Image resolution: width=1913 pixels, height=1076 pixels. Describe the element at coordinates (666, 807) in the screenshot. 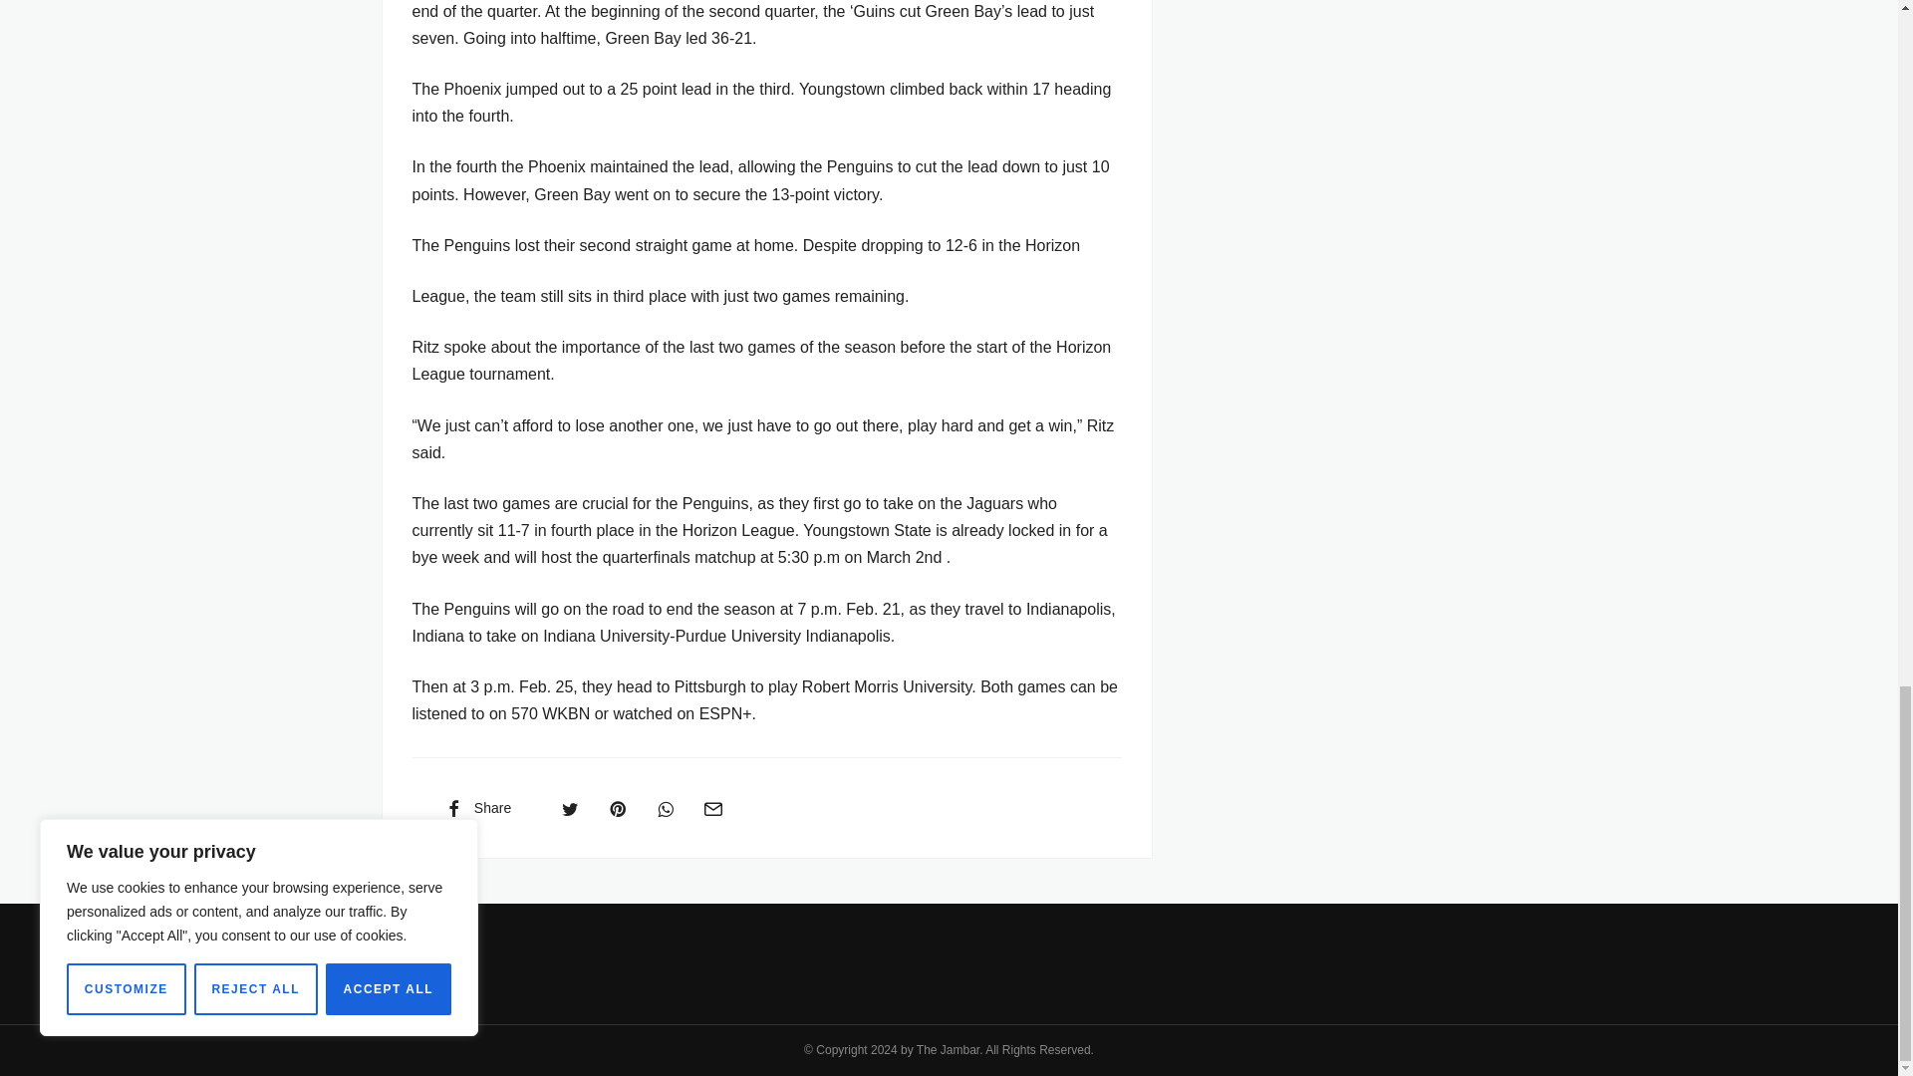

I see `Share on Whatsapp` at that location.